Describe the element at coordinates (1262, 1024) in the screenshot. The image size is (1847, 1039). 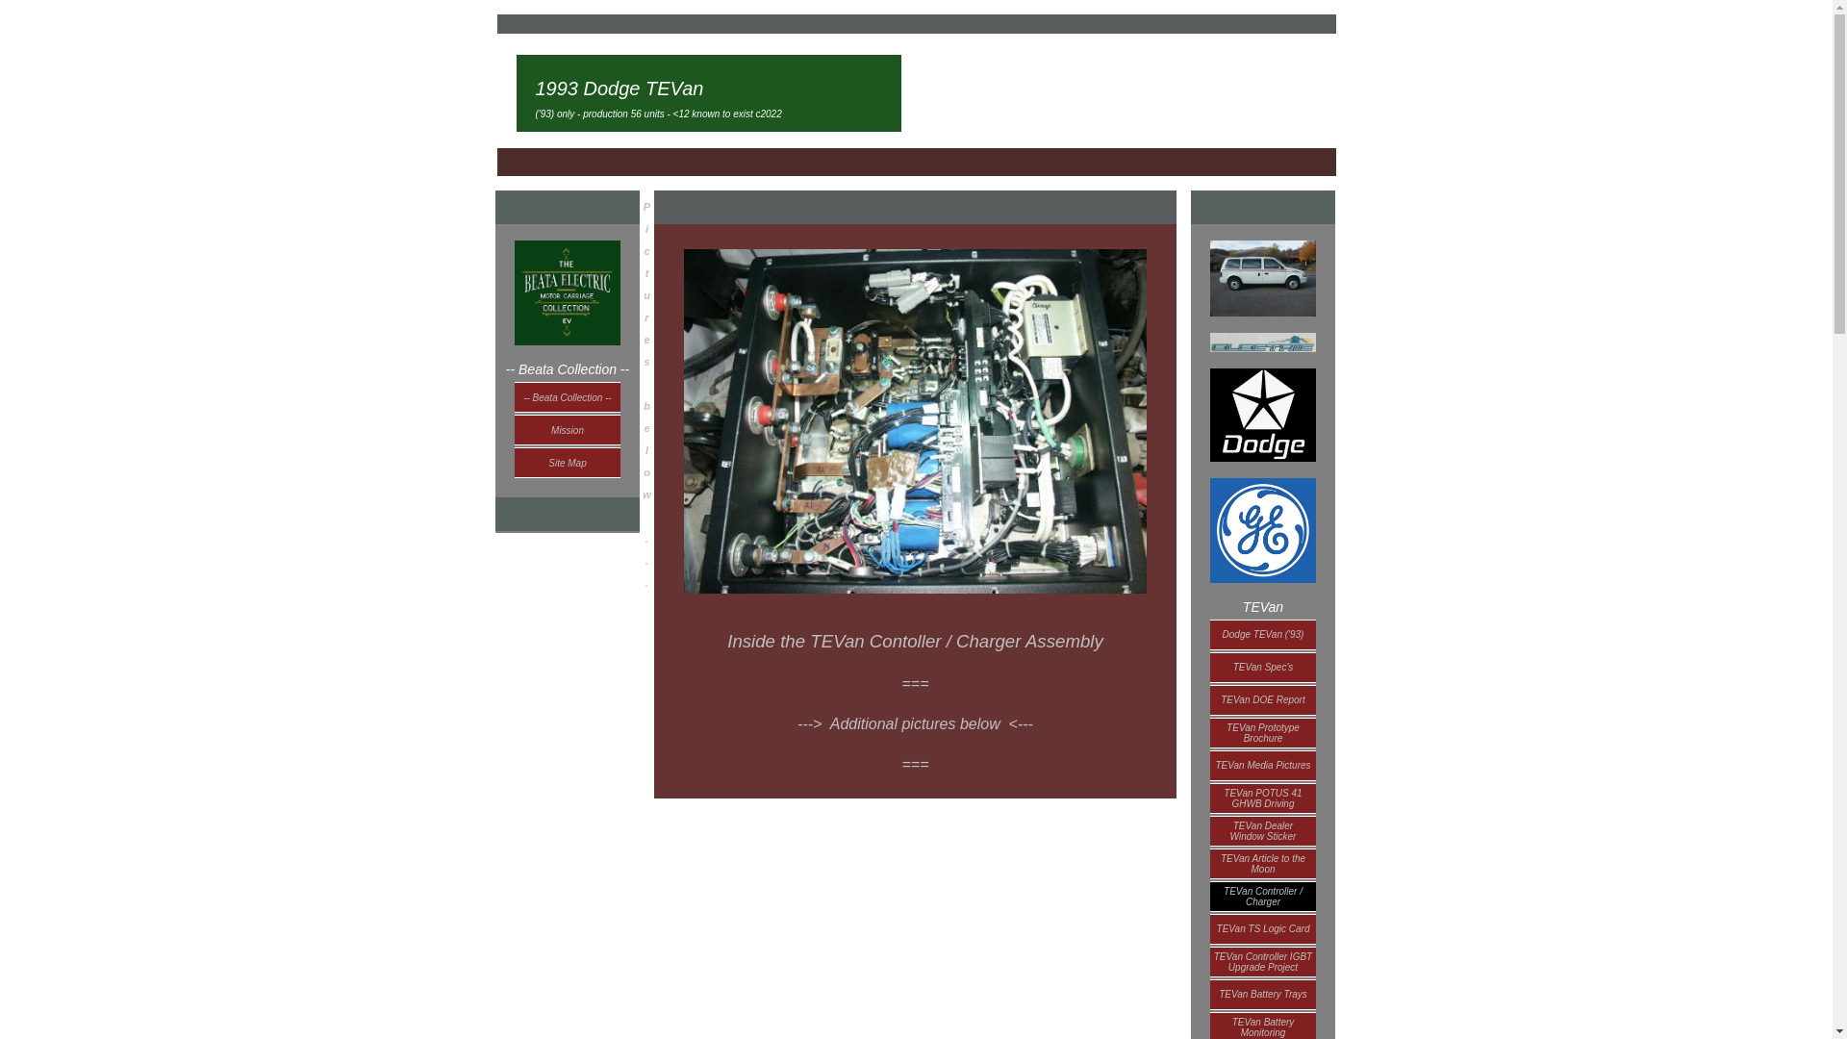
I see `TEVan Article to the Moon` at that location.